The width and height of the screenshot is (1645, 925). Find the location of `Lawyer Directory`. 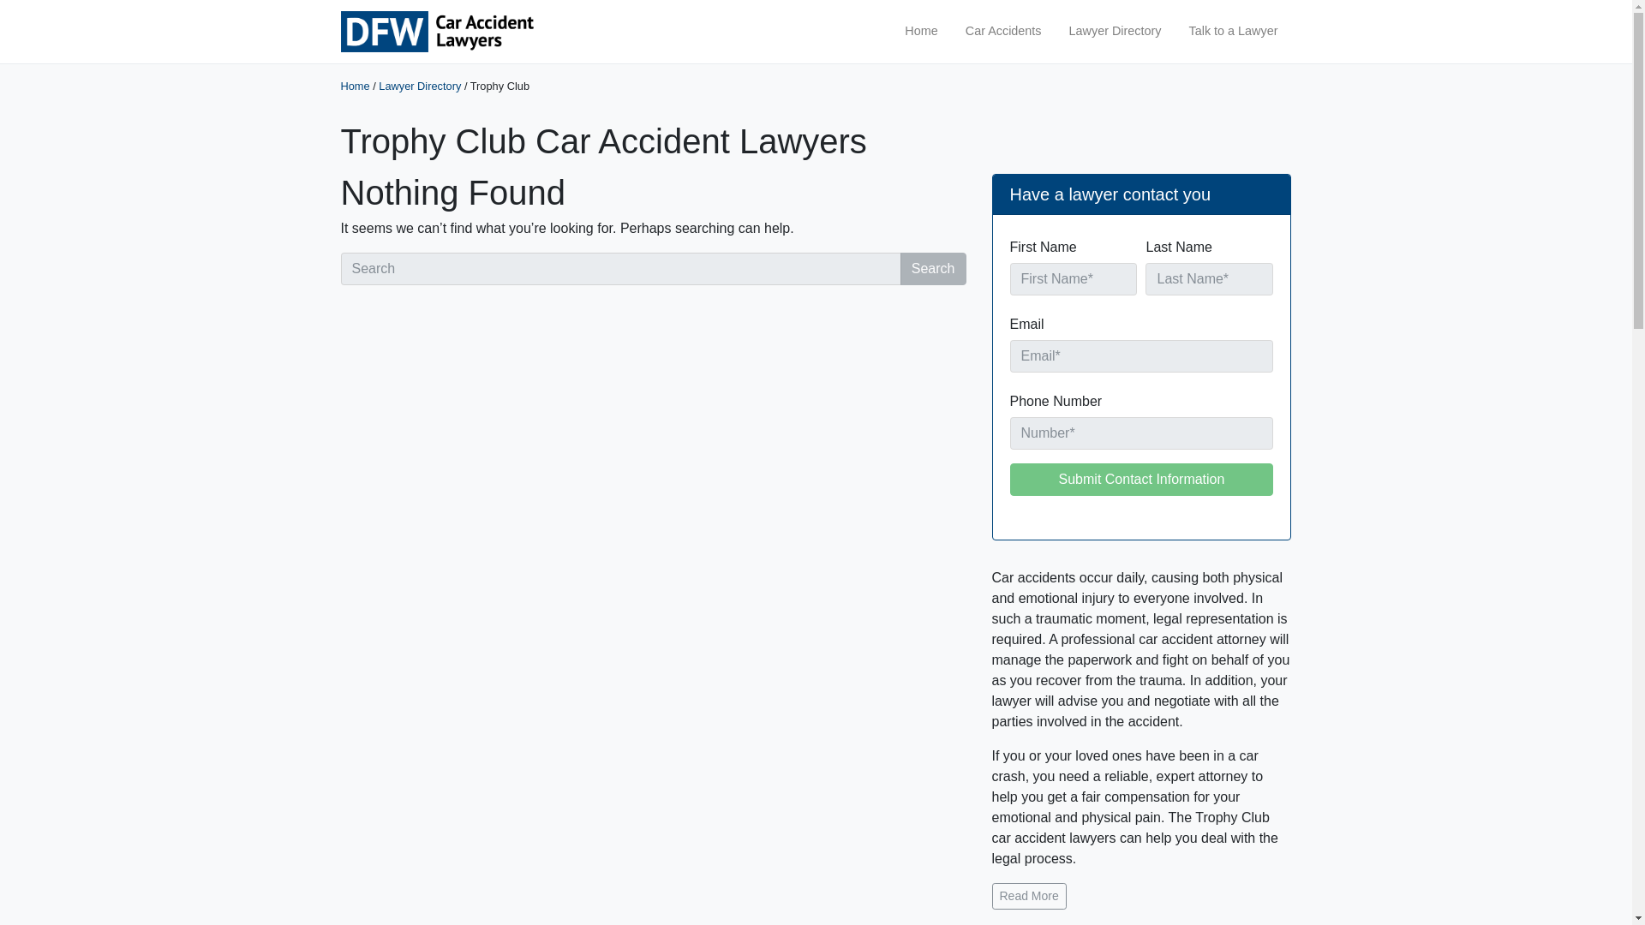

Lawyer Directory is located at coordinates (1116, 32).